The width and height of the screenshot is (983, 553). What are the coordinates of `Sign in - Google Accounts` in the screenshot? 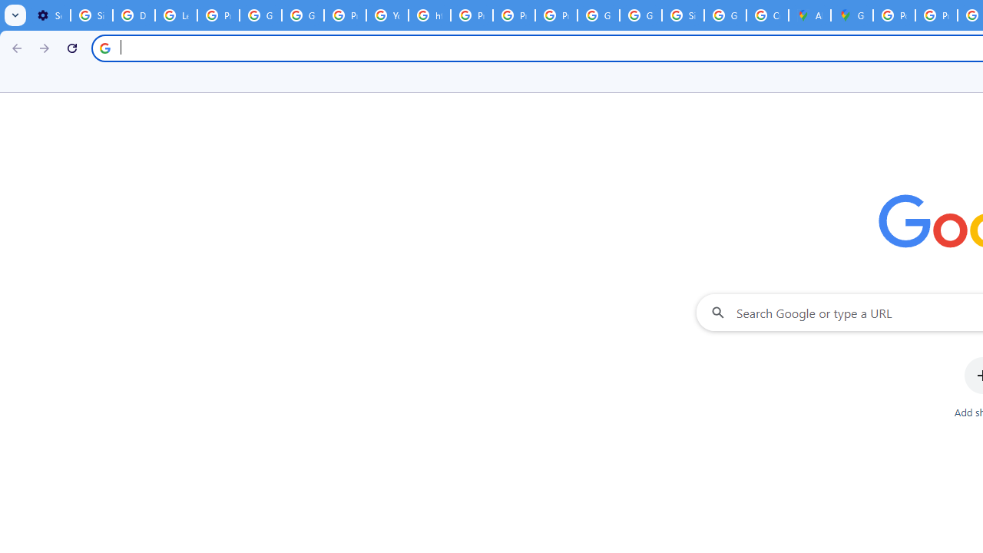 It's located at (682, 15).